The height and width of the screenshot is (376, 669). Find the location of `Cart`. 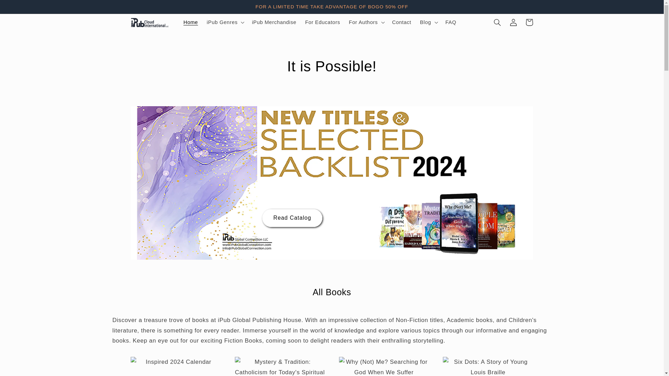

Cart is located at coordinates (529, 22).